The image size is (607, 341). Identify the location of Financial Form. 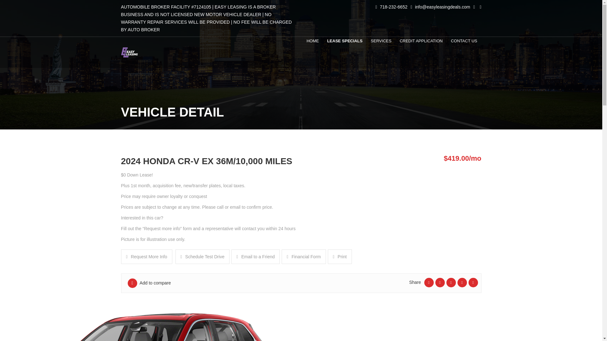
(303, 256).